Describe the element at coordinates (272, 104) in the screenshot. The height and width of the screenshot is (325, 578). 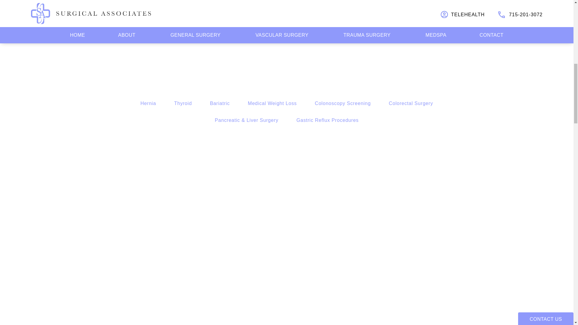
I see `Opens Medical Weight Loss page` at that location.